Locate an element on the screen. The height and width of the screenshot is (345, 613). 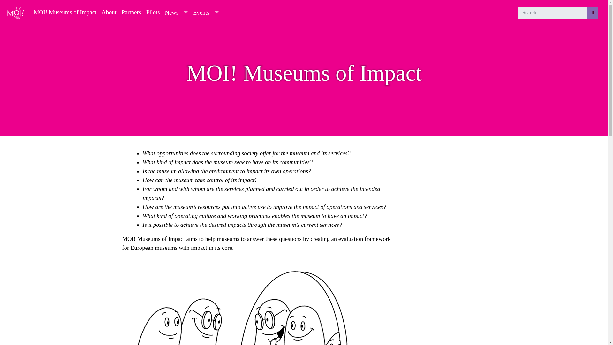
Events is located at coordinates (201, 13).